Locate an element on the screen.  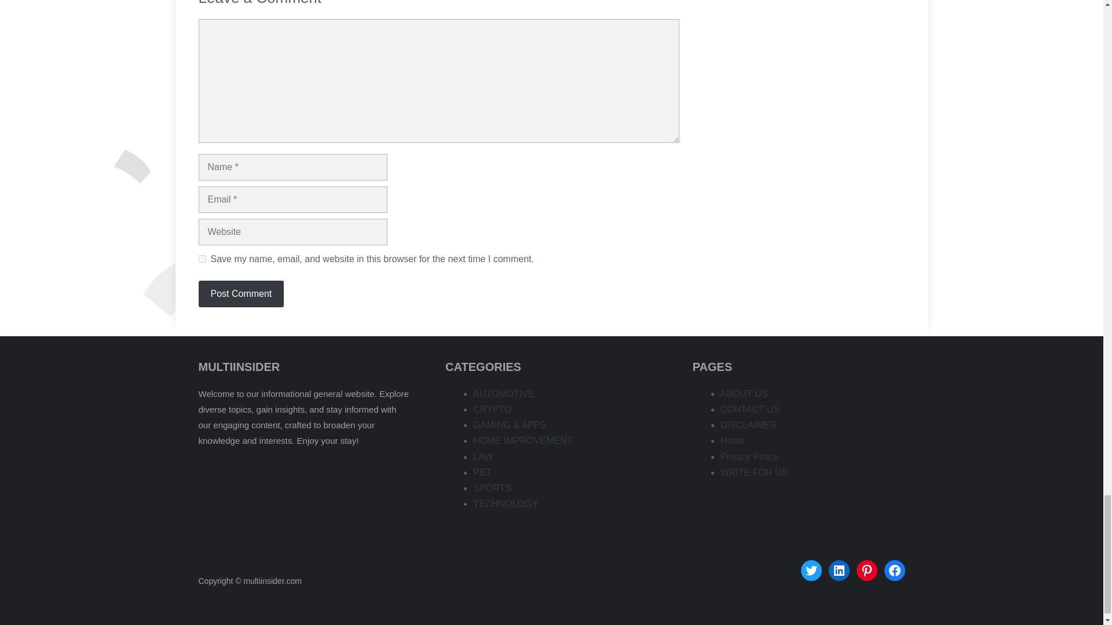
Post Comment is located at coordinates (240, 294).